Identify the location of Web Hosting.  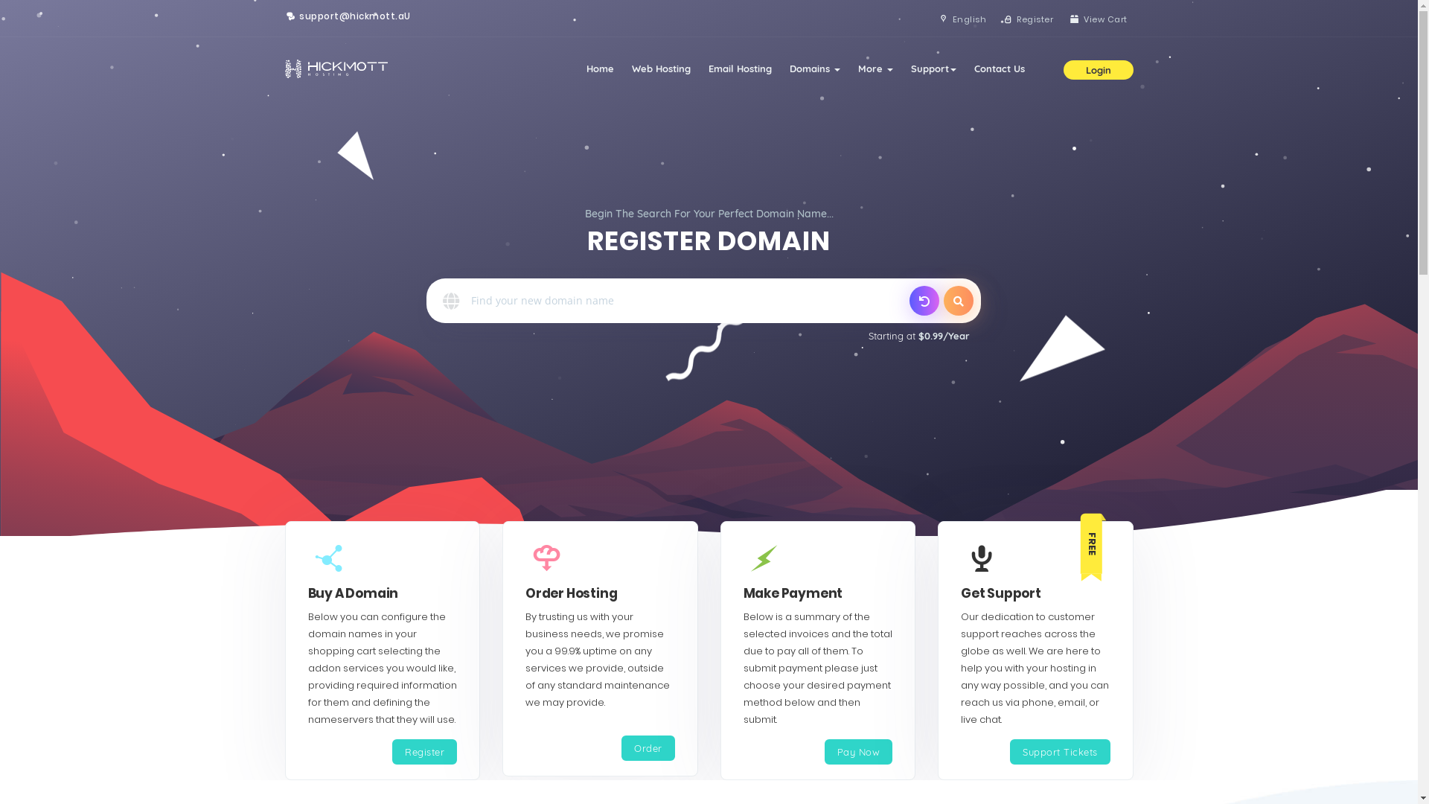
(661, 68).